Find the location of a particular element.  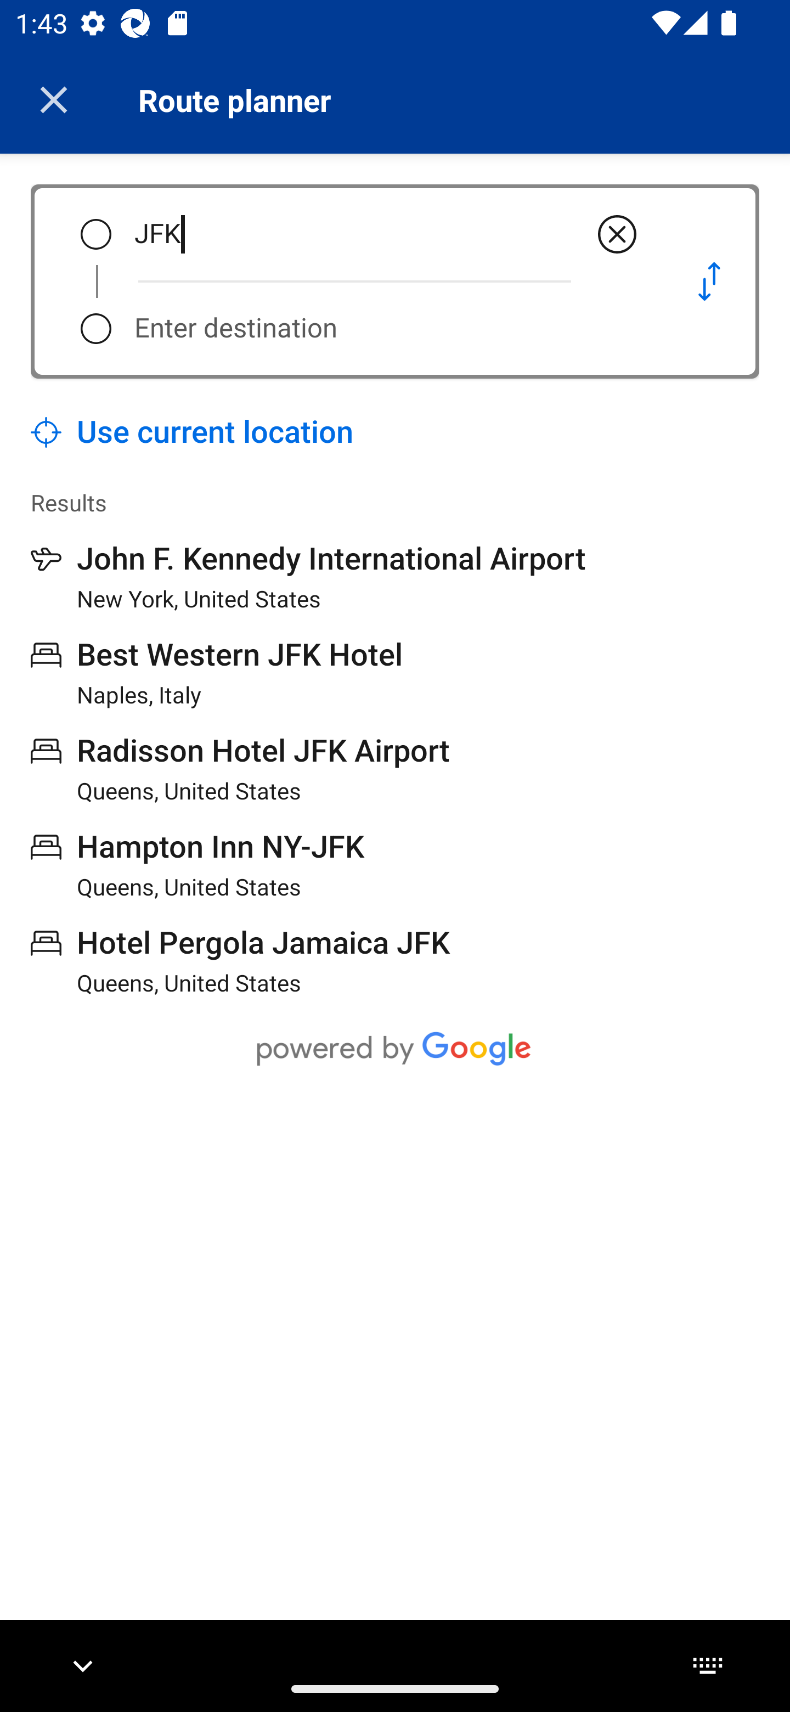

Close is located at coordinates (54, 100).